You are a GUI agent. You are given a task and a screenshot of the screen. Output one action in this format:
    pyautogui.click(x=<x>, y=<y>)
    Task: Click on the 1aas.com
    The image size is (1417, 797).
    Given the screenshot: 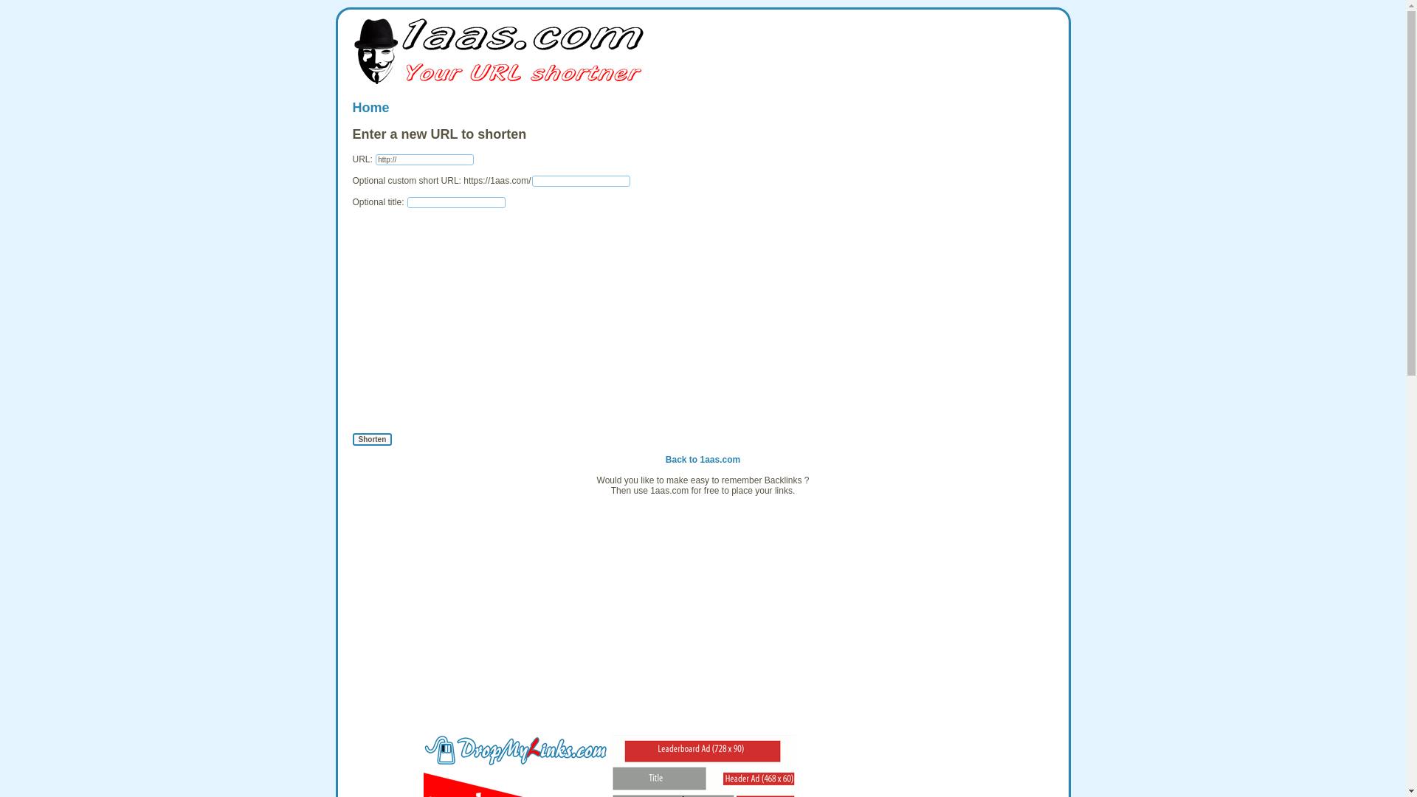 What is the action you would take?
    pyautogui.click(x=500, y=50)
    